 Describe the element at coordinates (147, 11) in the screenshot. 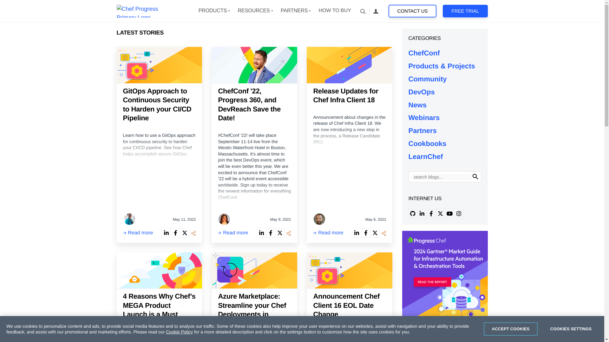

I see `SKIP NAVIGATION` at that location.